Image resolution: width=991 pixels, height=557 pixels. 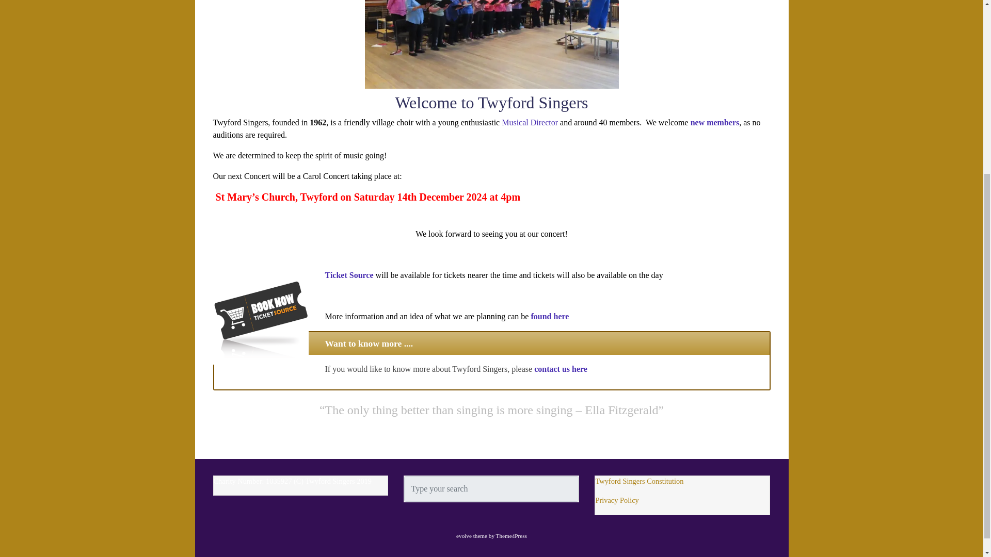 I want to click on found here, so click(x=549, y=316).